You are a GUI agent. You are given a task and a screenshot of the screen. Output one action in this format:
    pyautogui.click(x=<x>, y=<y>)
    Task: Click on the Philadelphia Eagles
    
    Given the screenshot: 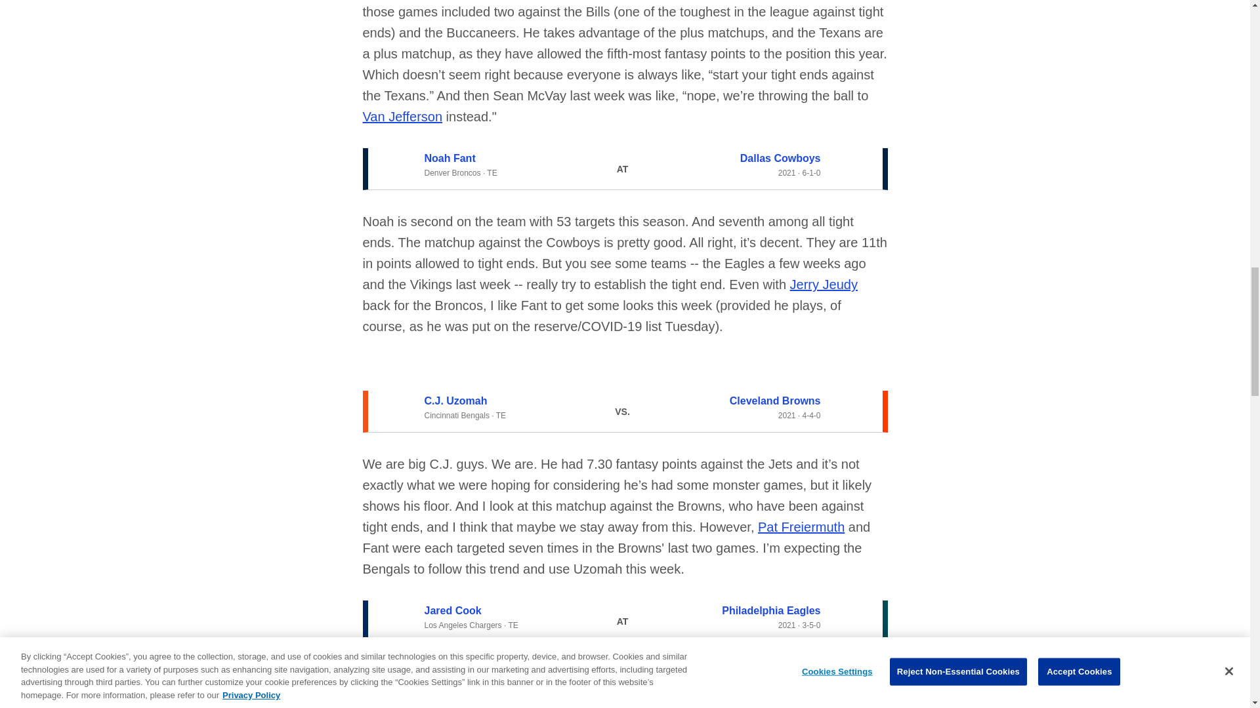 What is the action you would take?
    pyautogui.click(x=770, y=610)
    